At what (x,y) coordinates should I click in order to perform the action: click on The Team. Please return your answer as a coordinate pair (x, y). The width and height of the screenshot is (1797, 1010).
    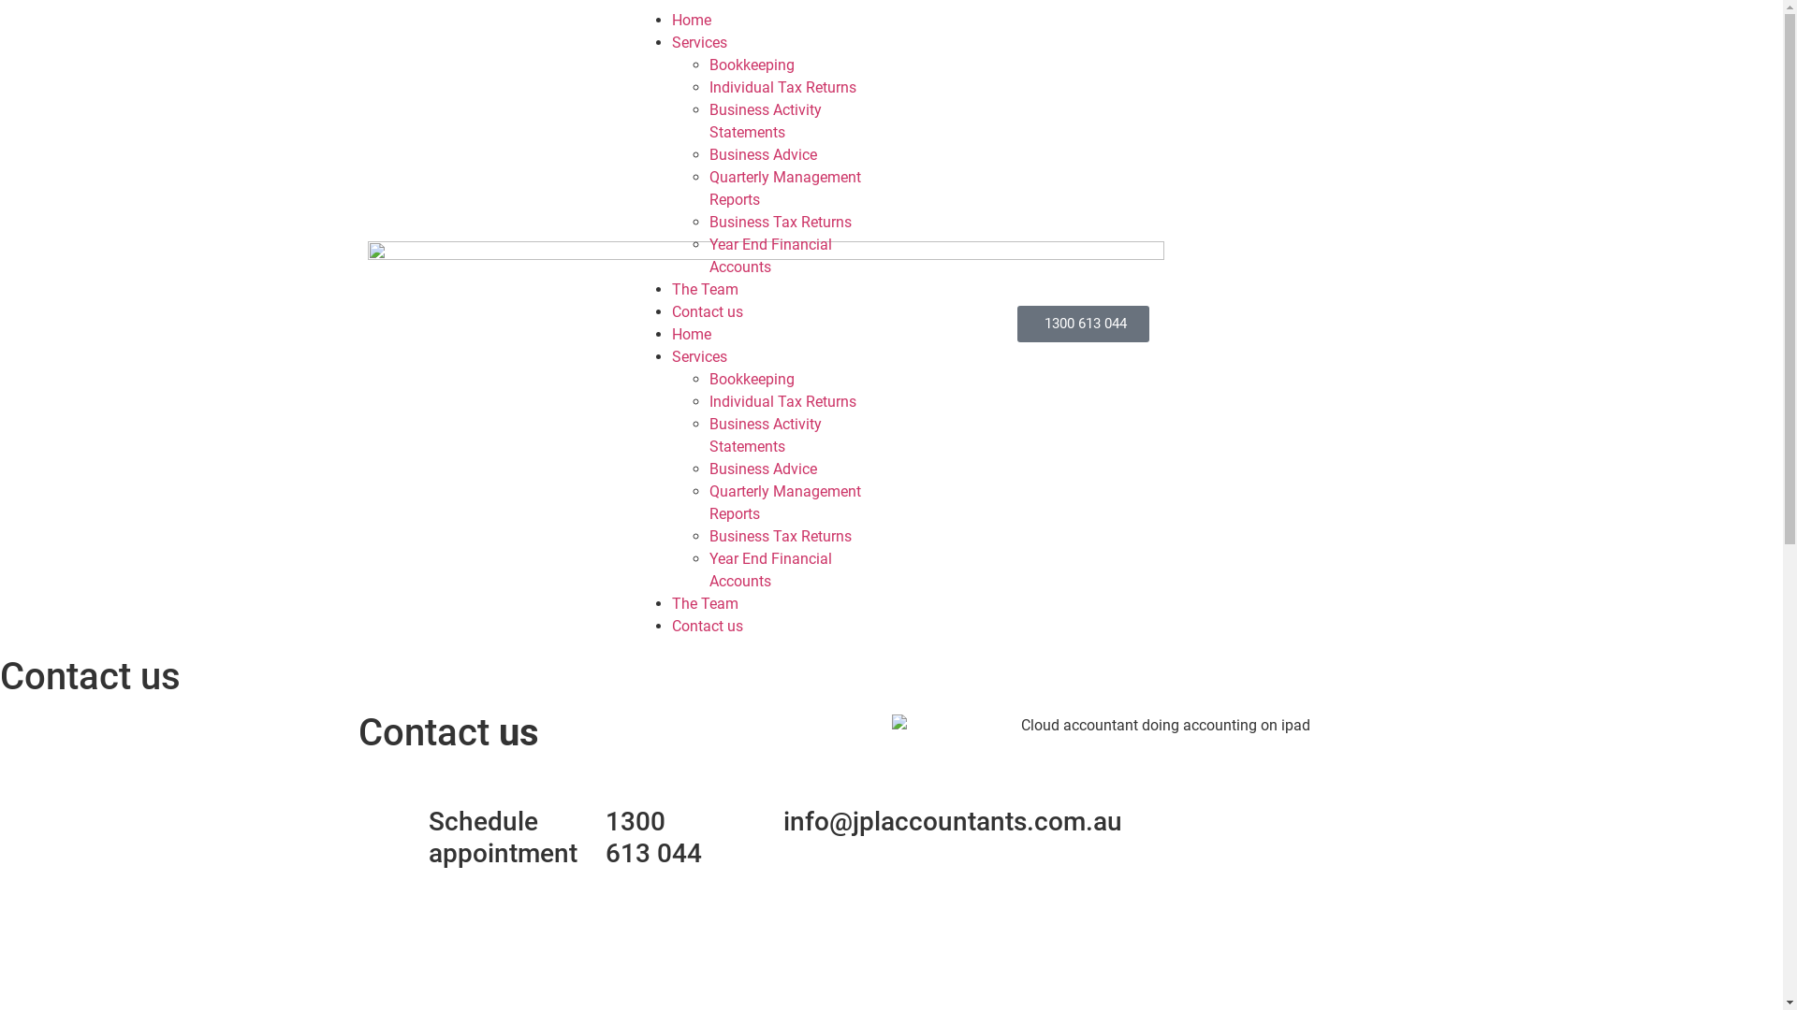
    Looking at the image, I should click on (706, 290).